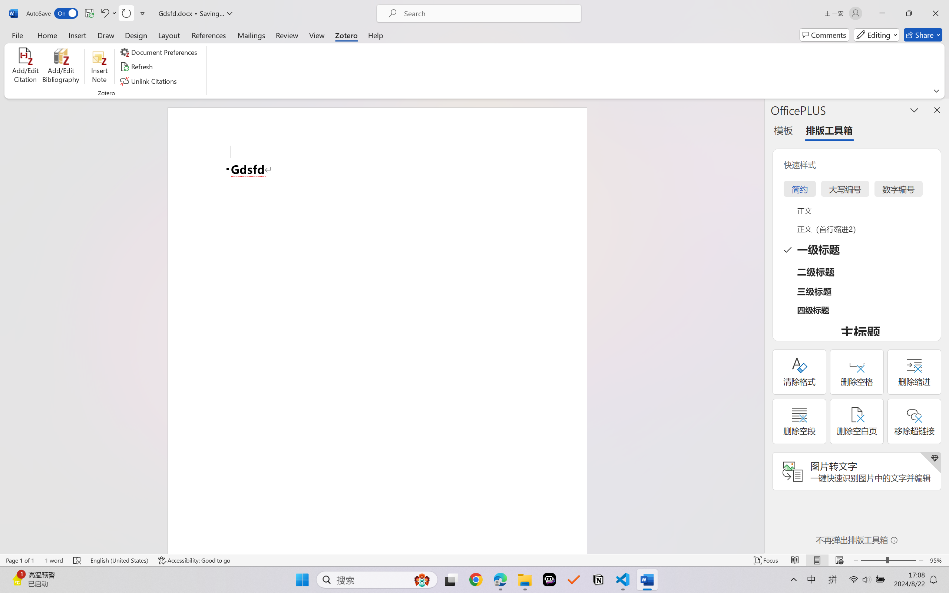  What do you see at coordinates (25, 67) in the screenshot?
I see `Add/Edit Citation` at bounding box center [25, 67].